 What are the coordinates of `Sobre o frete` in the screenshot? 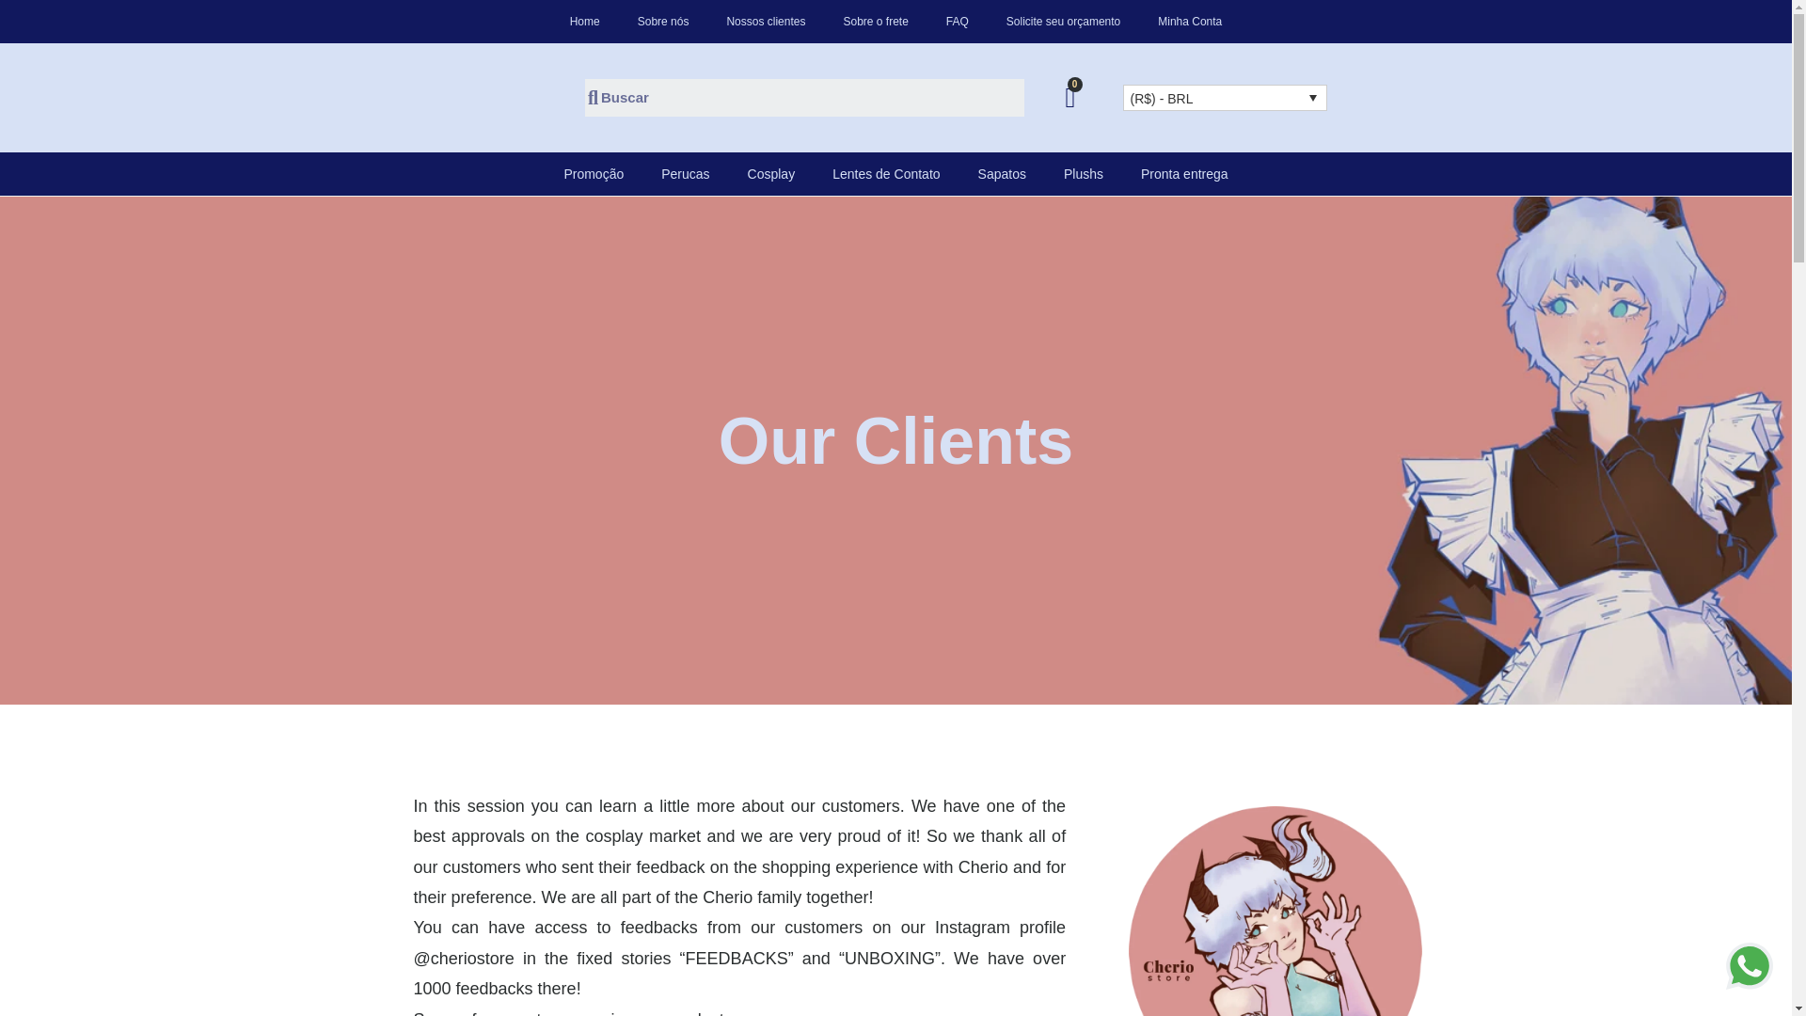 It's located at (875, 22).